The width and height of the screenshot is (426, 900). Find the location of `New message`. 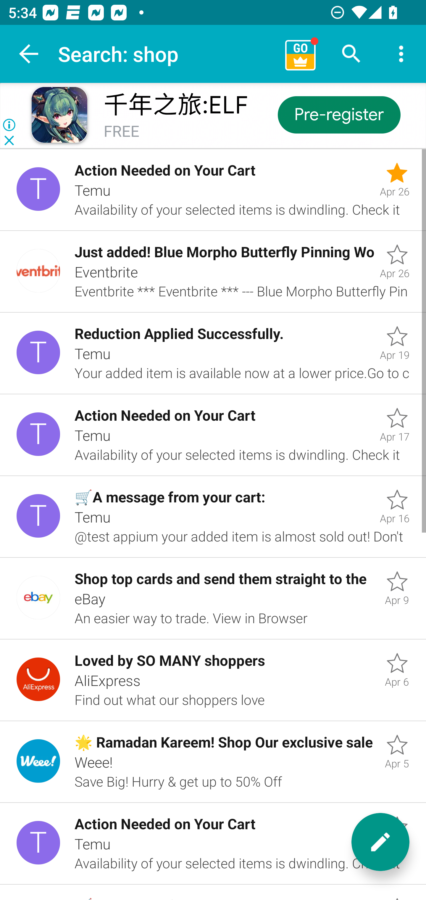

New message is located at coordinates (380, 842).